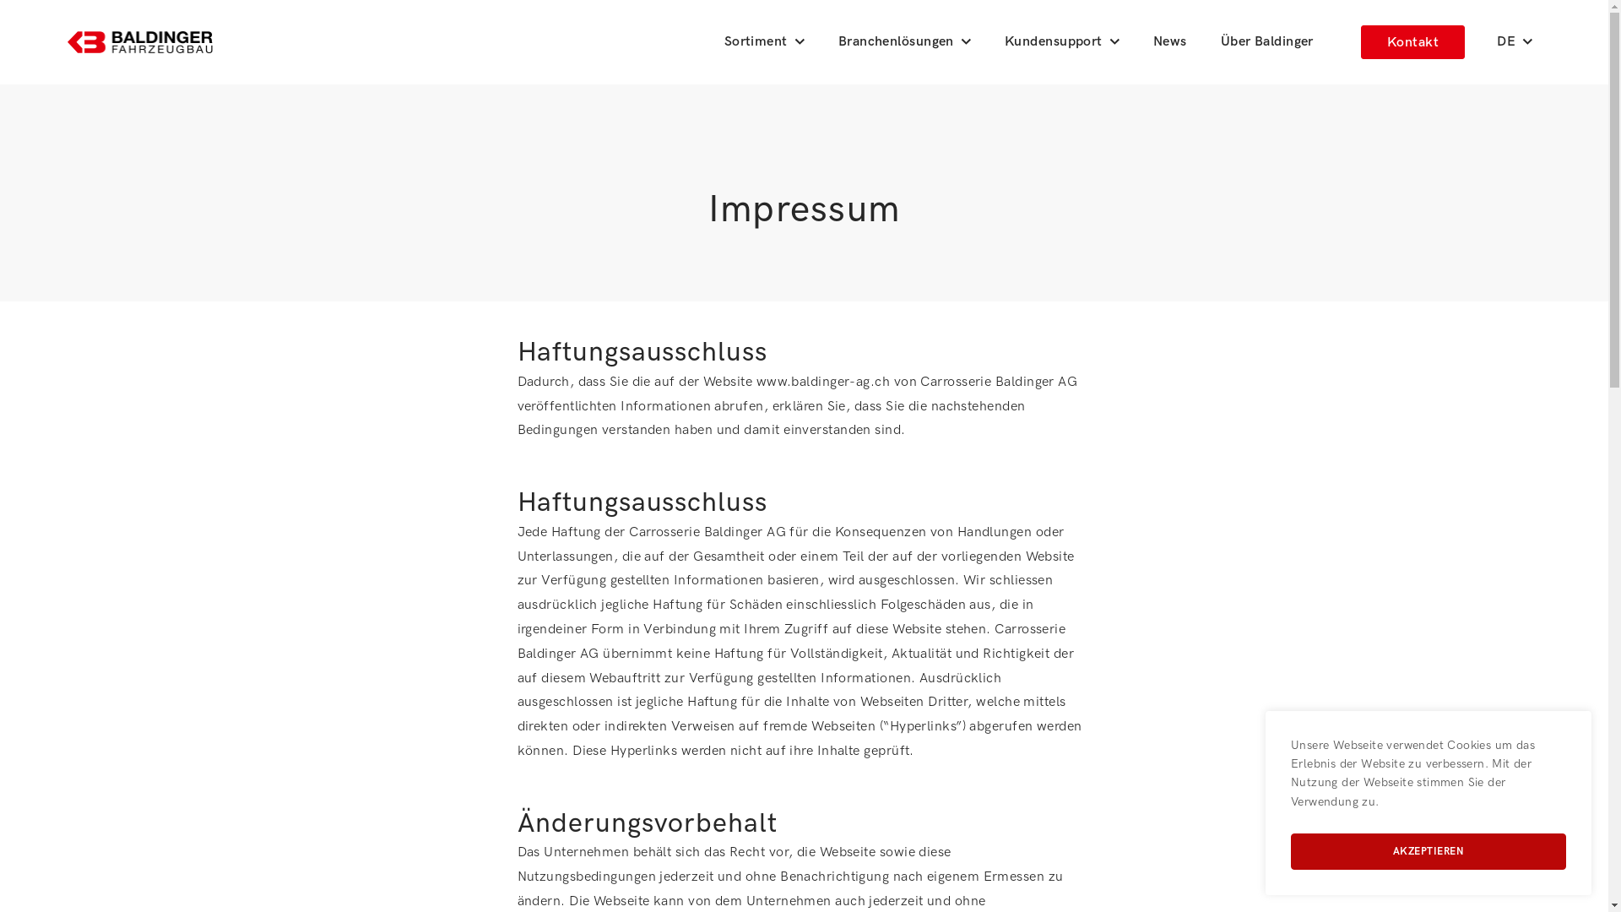  I want to click on Kundensupport, so click(1062, 42).